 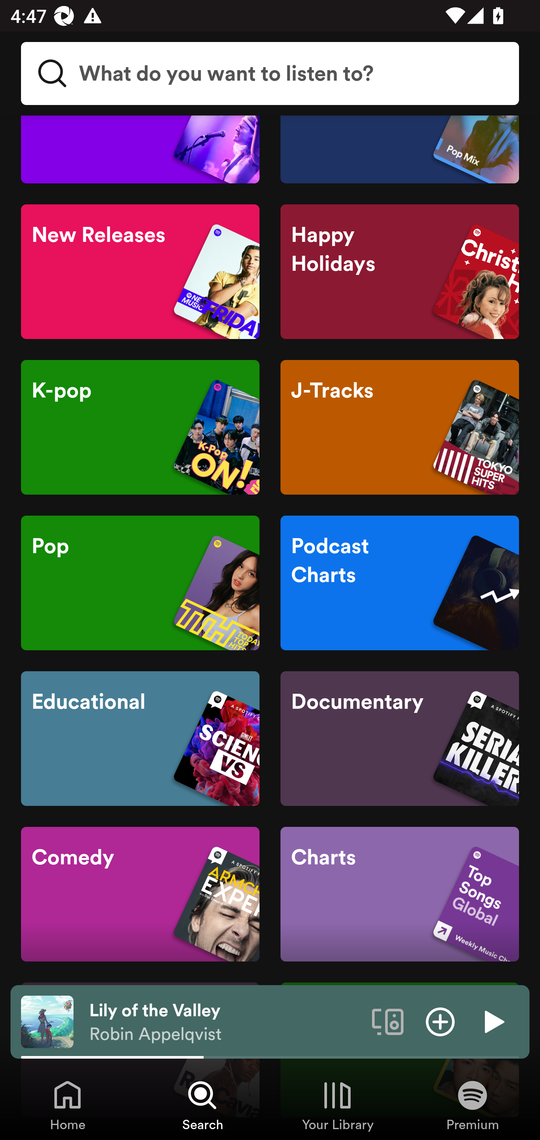 I want to click on K-pop, so click(x=140, y=427).